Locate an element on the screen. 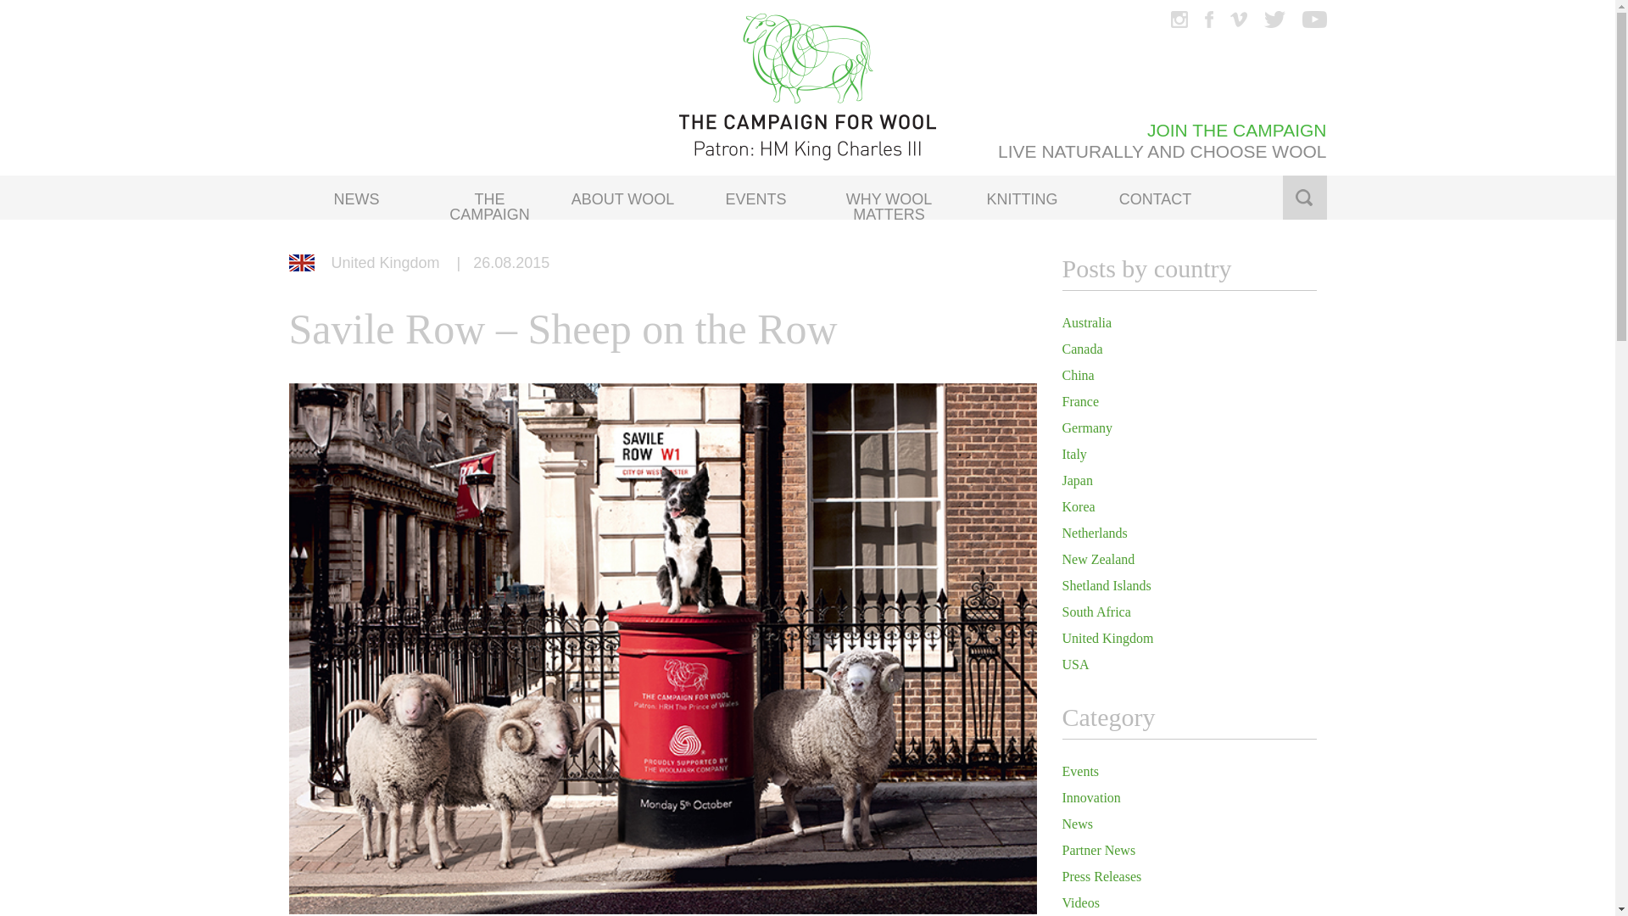  NEWS is located at coordinates (356, 196).